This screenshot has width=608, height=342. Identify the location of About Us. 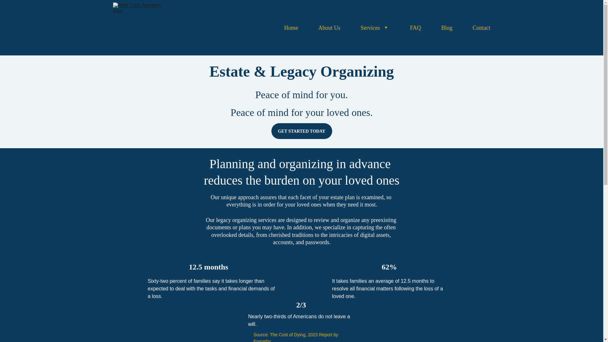
(329, 28).